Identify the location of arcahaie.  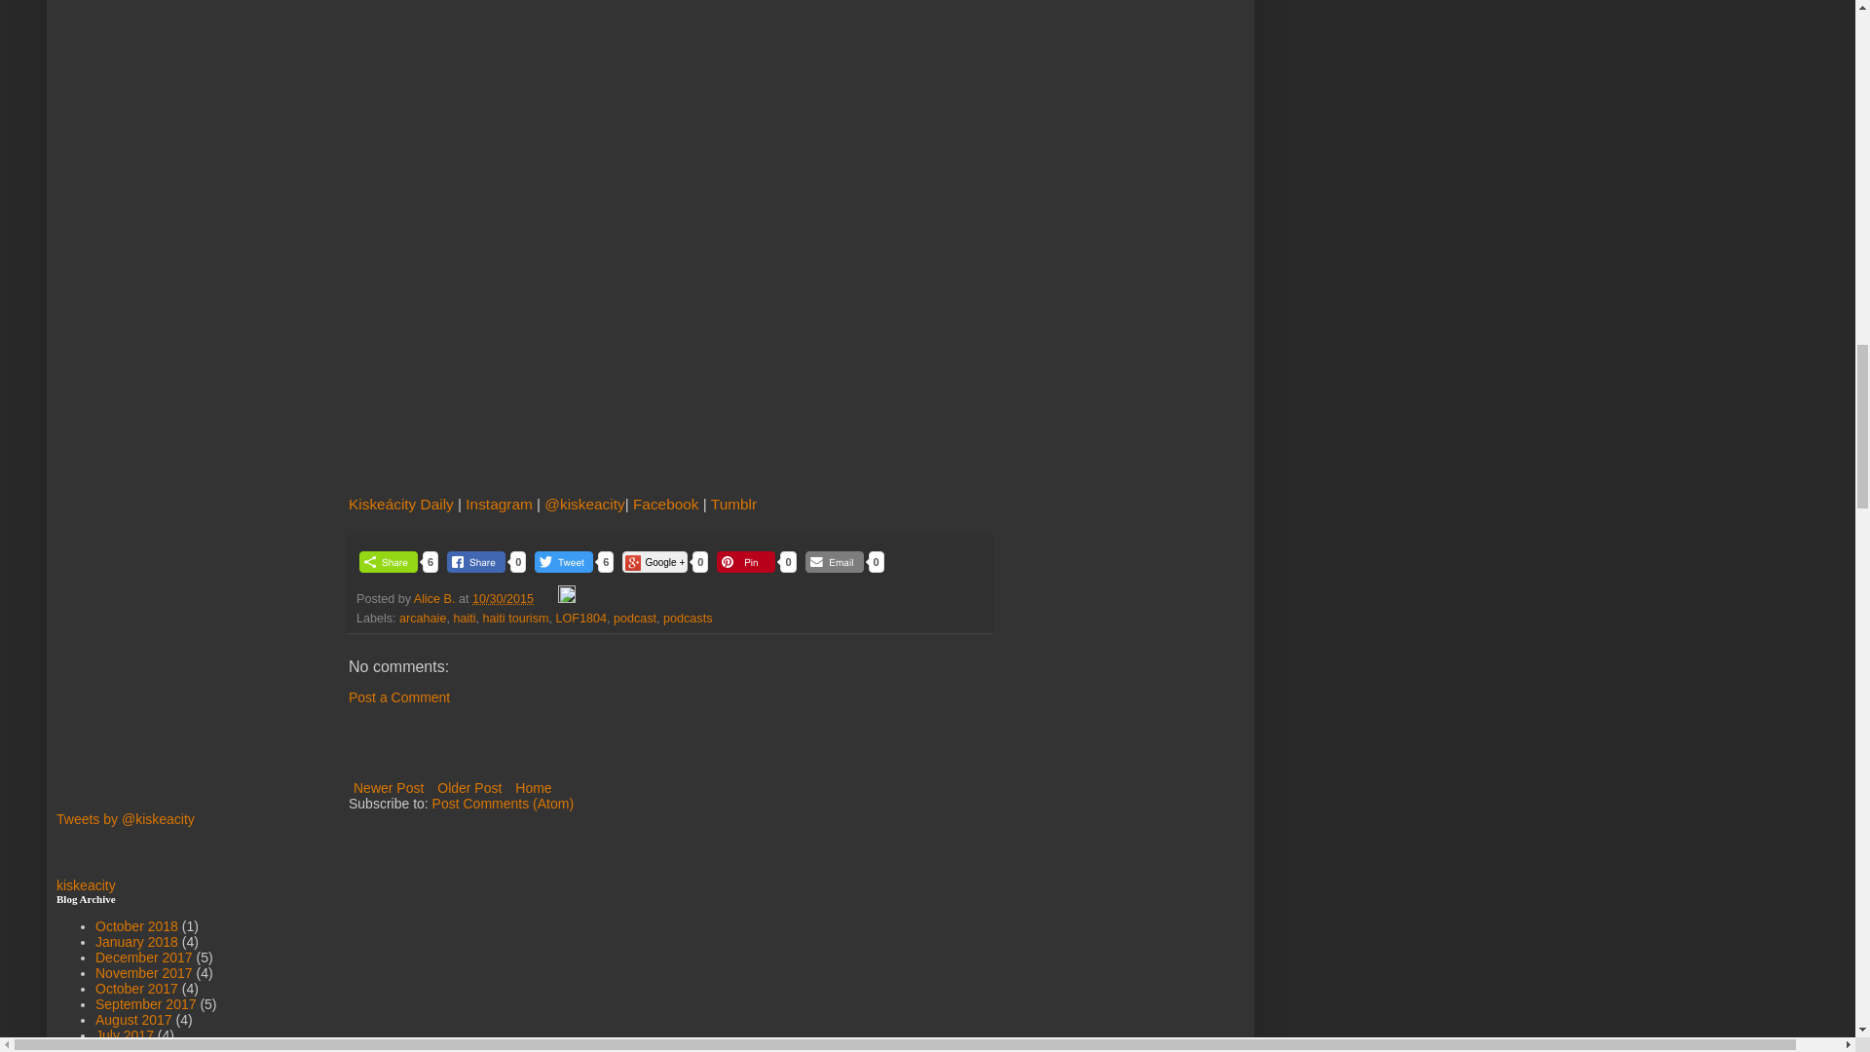
(423, 618).